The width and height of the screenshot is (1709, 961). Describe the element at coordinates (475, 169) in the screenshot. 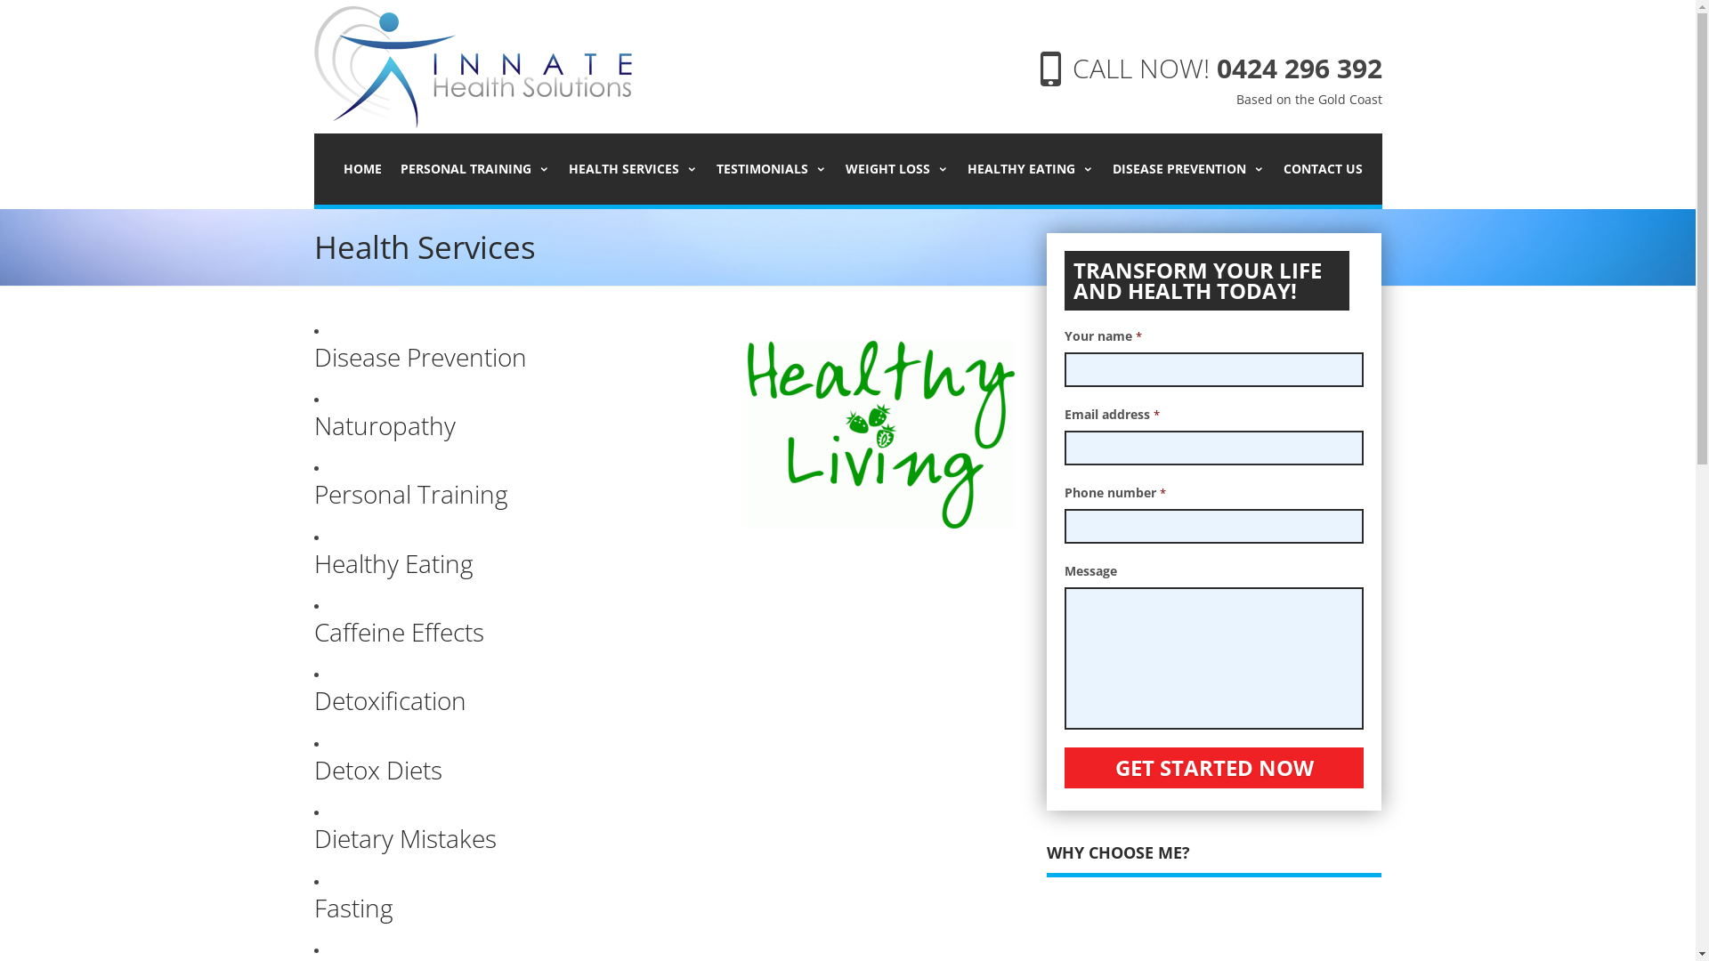

I see `PERSONAL TRAINING` at that location.